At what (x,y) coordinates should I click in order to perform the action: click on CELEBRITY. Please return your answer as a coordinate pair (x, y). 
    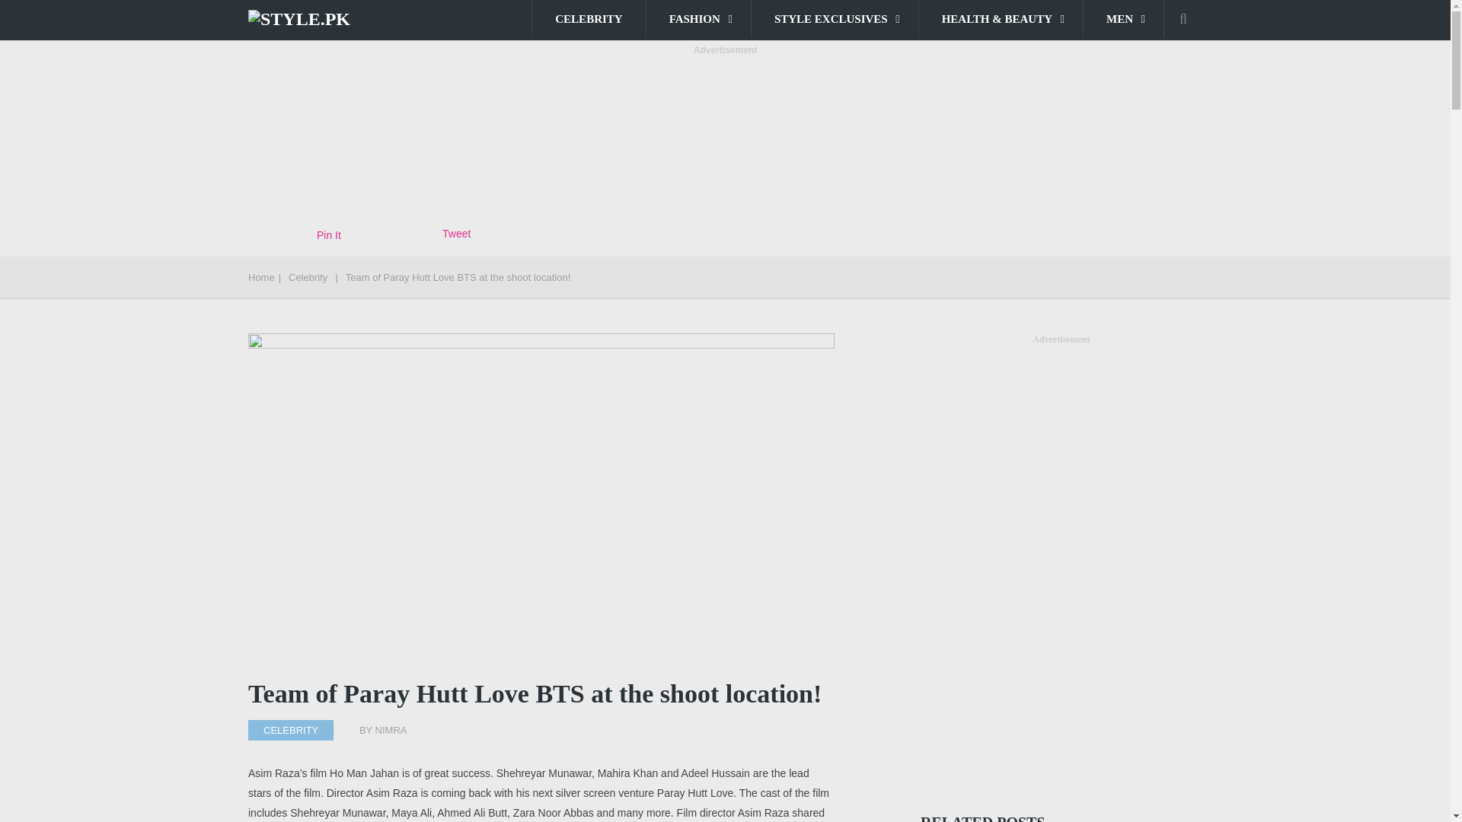
    Looking at the image, I should click on (588, 18).